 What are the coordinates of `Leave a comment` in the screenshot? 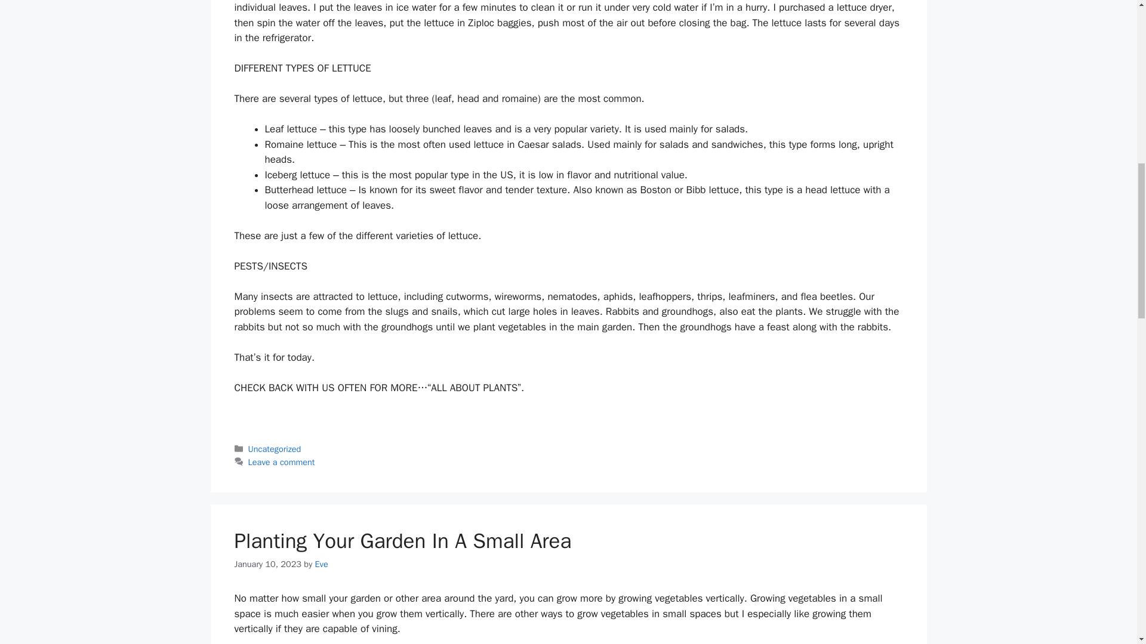 It's located at (282, 462).